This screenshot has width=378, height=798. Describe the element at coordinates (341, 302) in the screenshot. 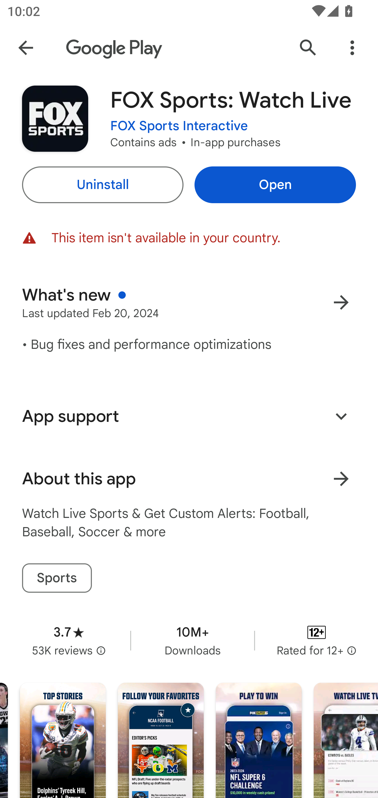

I see `More results for What's new` at that location.